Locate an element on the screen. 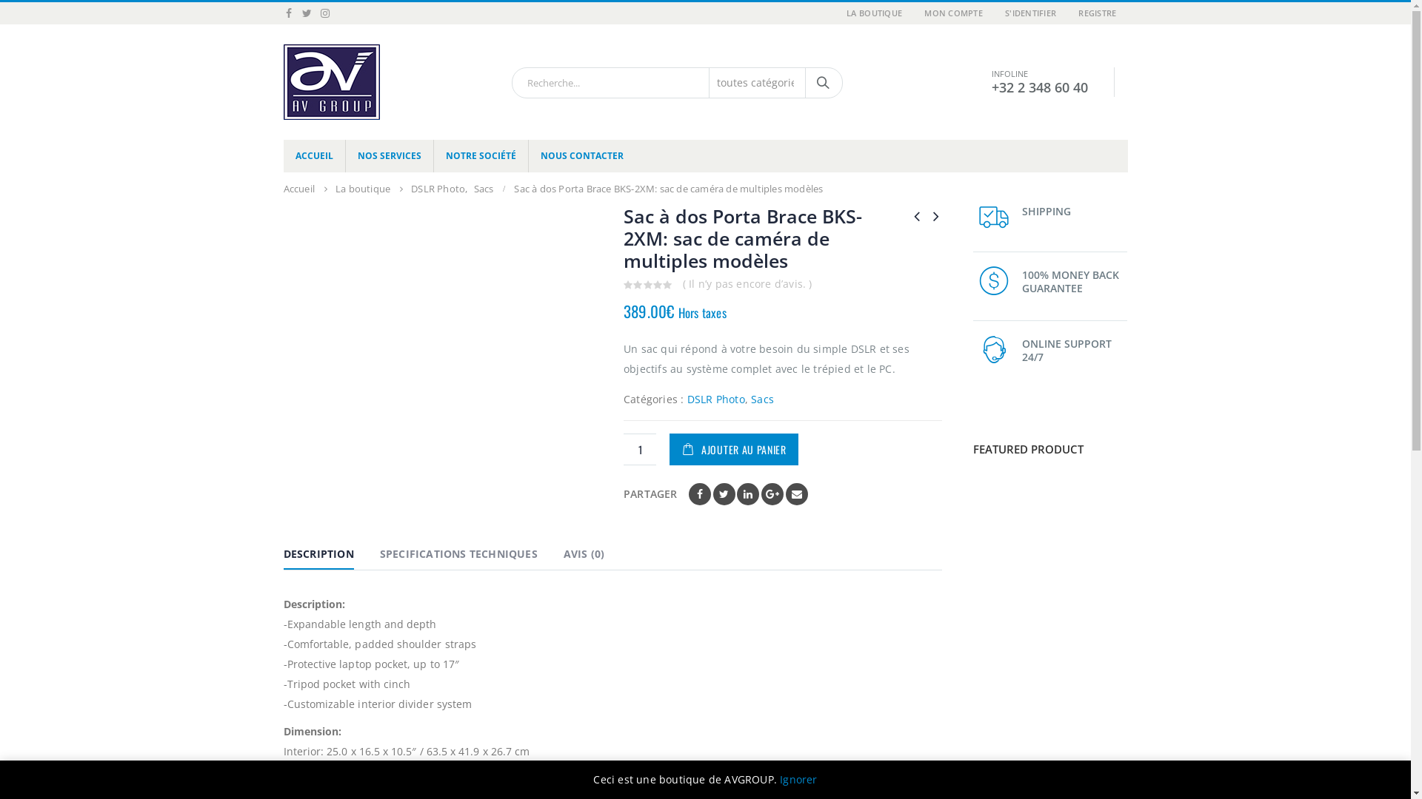 This screenshot has width=1422, height=799. Gazouillement is located at coordinates (724, 494).